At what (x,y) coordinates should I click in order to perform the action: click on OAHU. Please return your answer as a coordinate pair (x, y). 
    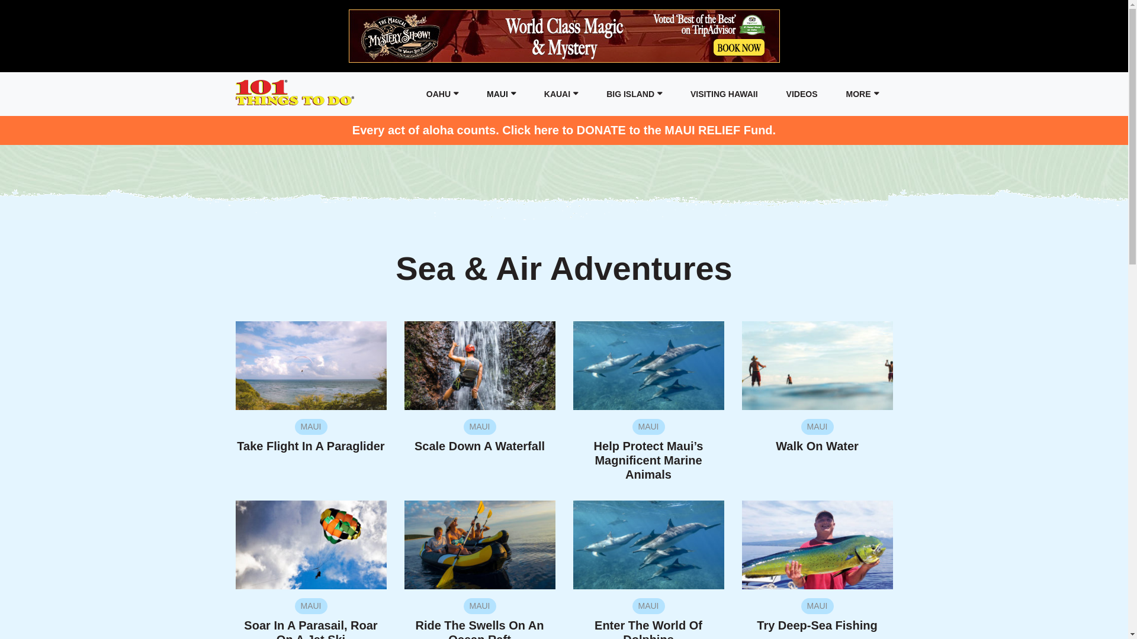
    Looking at the image, I should click on (442, 94).